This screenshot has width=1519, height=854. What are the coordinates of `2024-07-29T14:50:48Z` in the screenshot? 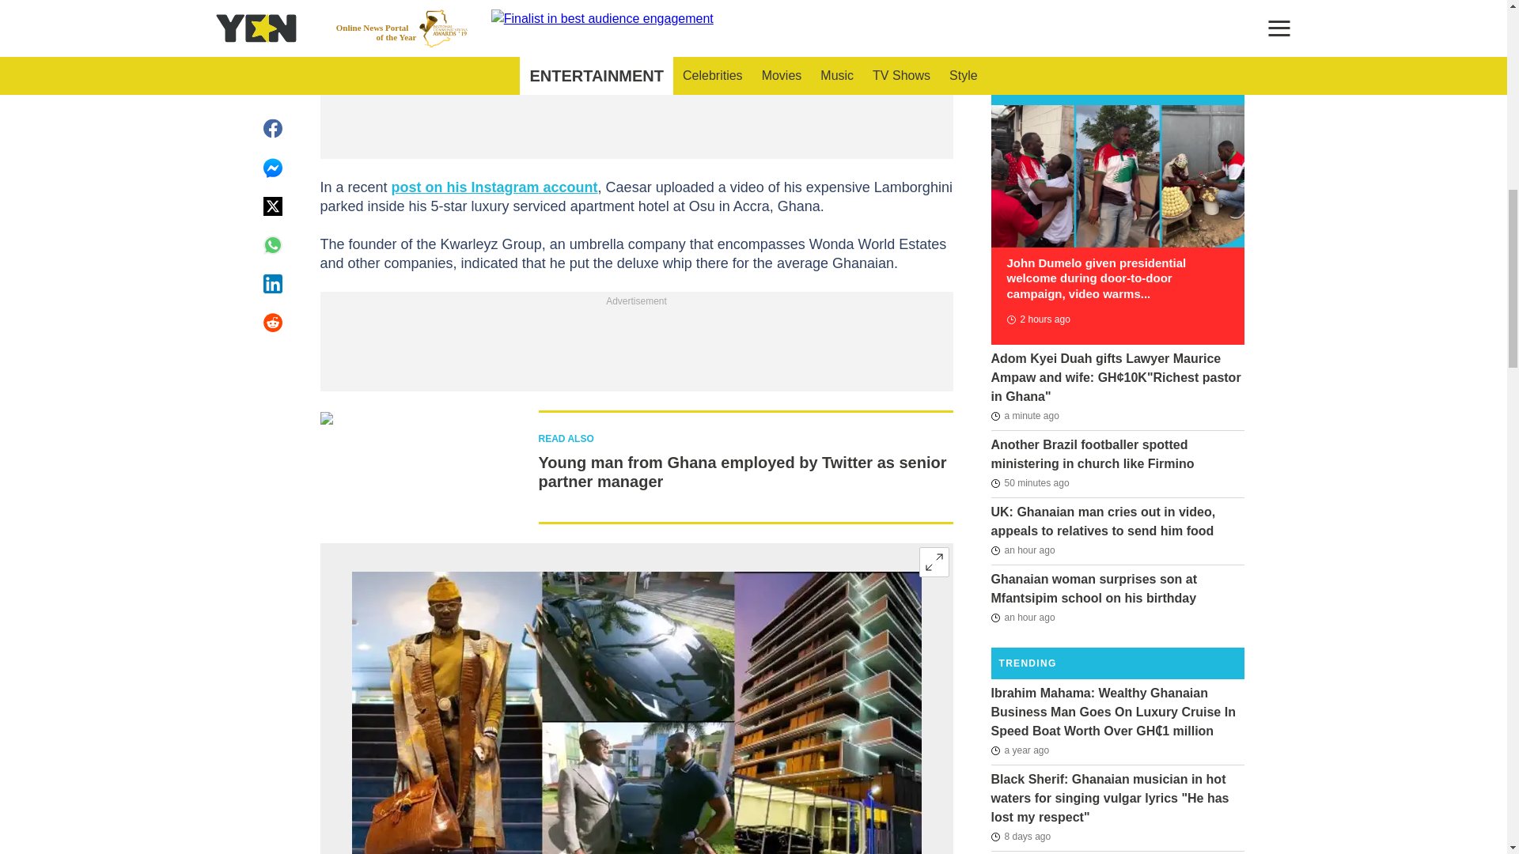 It's located at (1021, 837).